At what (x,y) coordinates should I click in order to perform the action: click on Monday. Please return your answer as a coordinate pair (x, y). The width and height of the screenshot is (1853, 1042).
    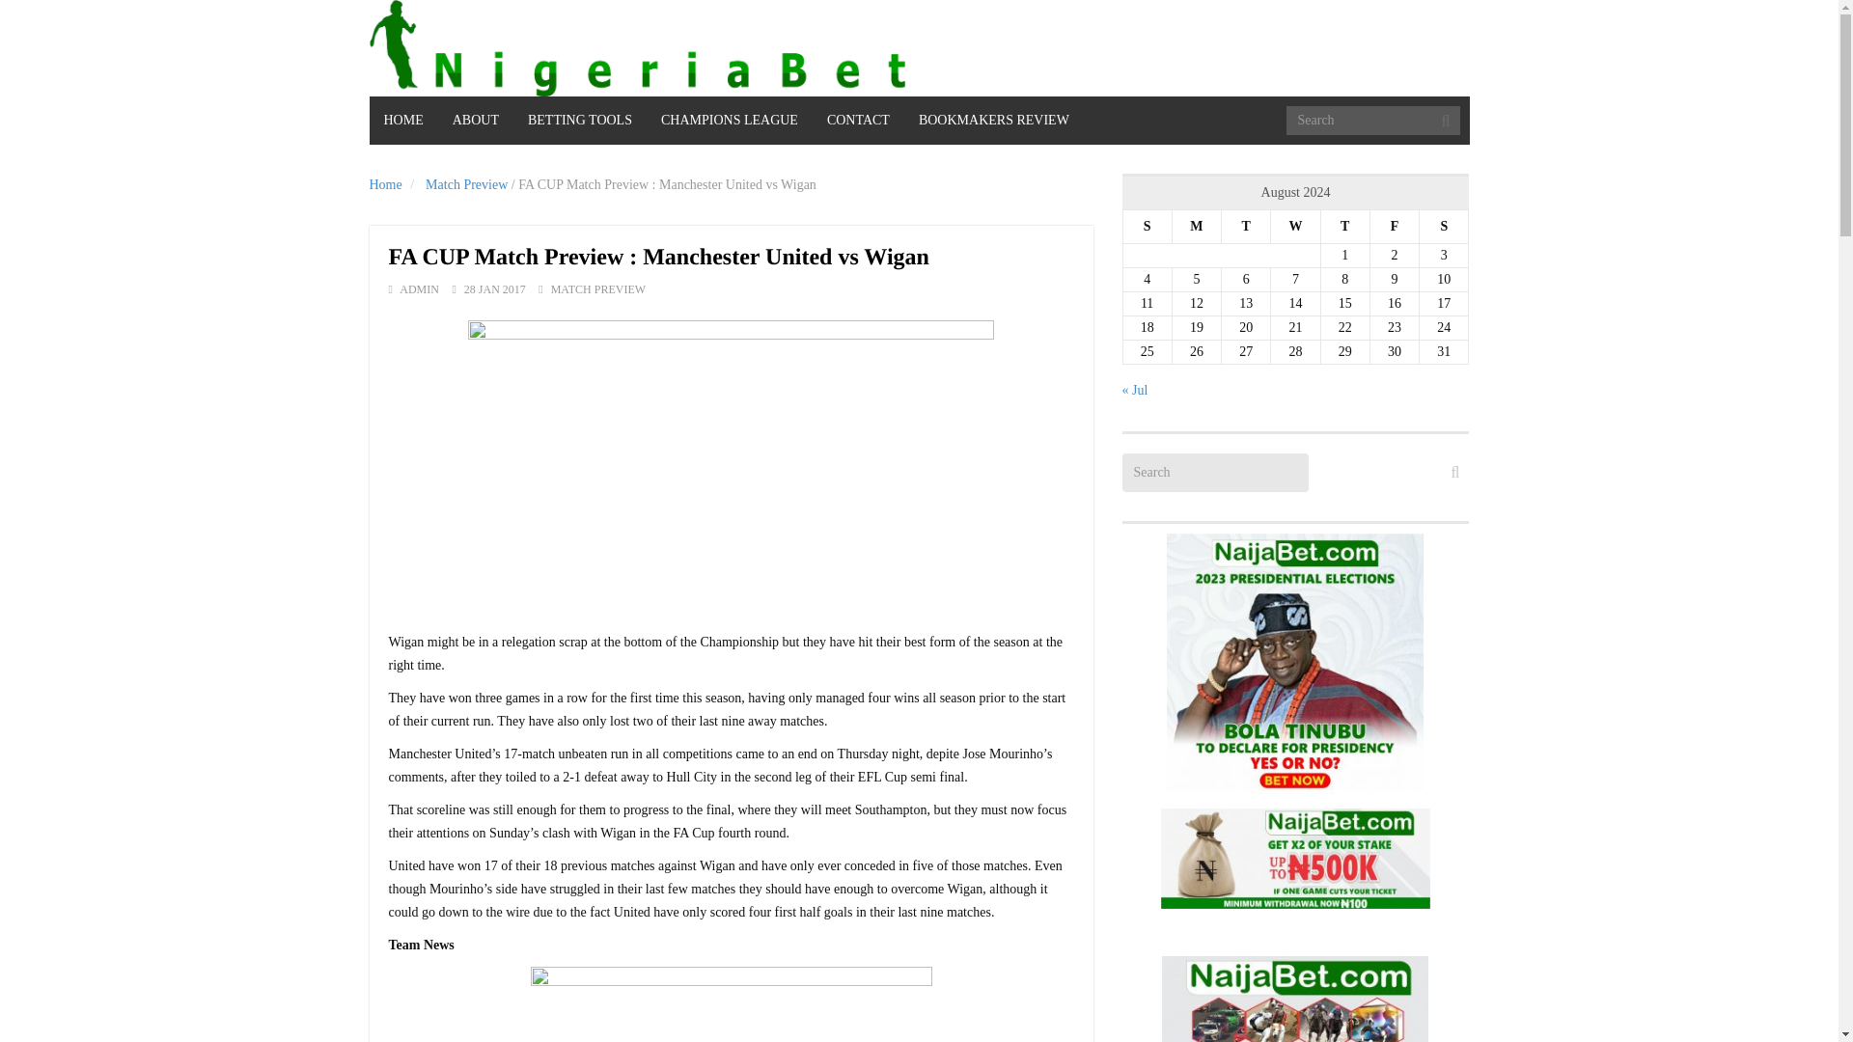
    Looking at the image, I should click on (1196, 227).